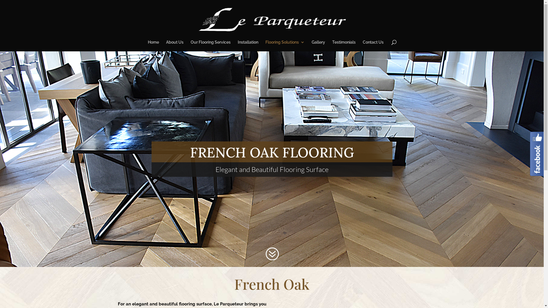 The width and height of the screenshot is (548, 308). What do you see at coordinates (373, 46) in the screenshot?
I see `Contact Us` at bounding box center [373, 46].